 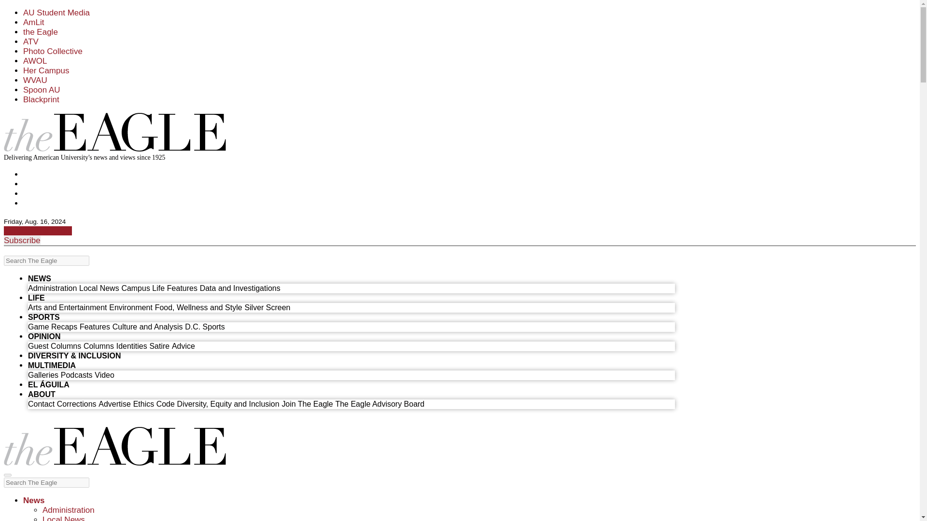 I want to click on Culture and Analysis, so click(x=147, y=326).